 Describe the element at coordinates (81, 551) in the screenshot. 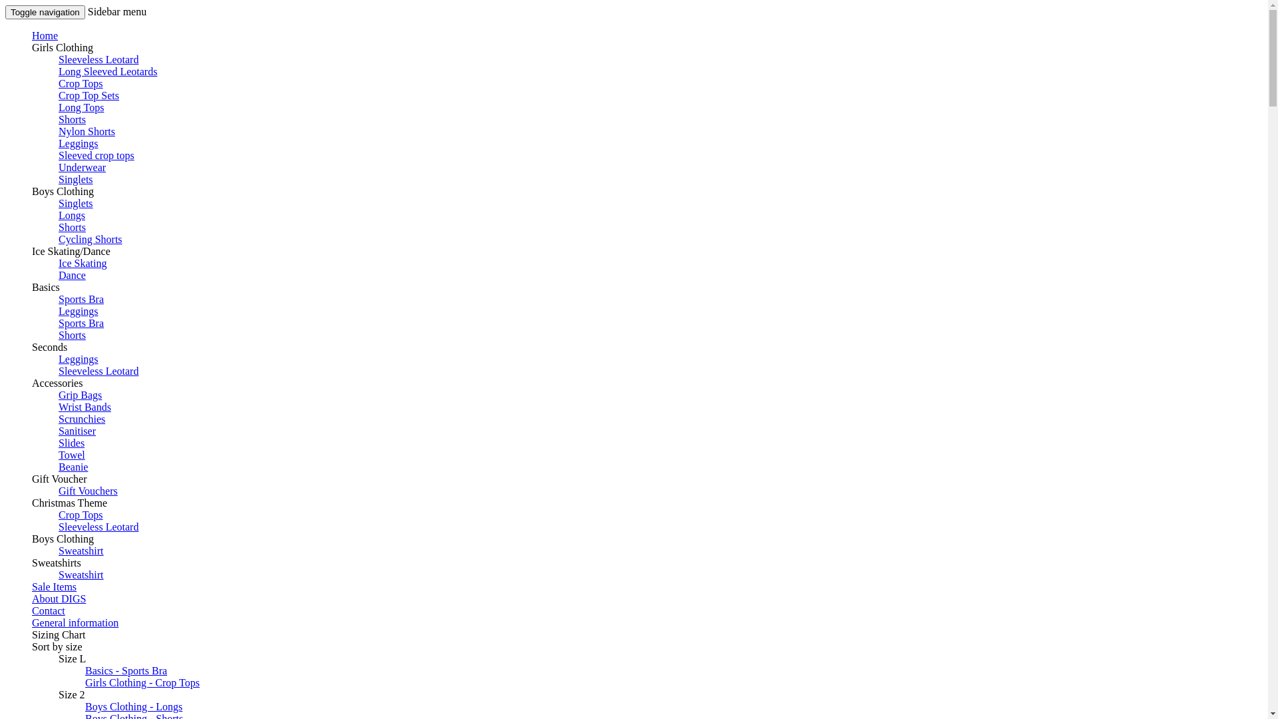

I see `Sweatshirt` at that location.